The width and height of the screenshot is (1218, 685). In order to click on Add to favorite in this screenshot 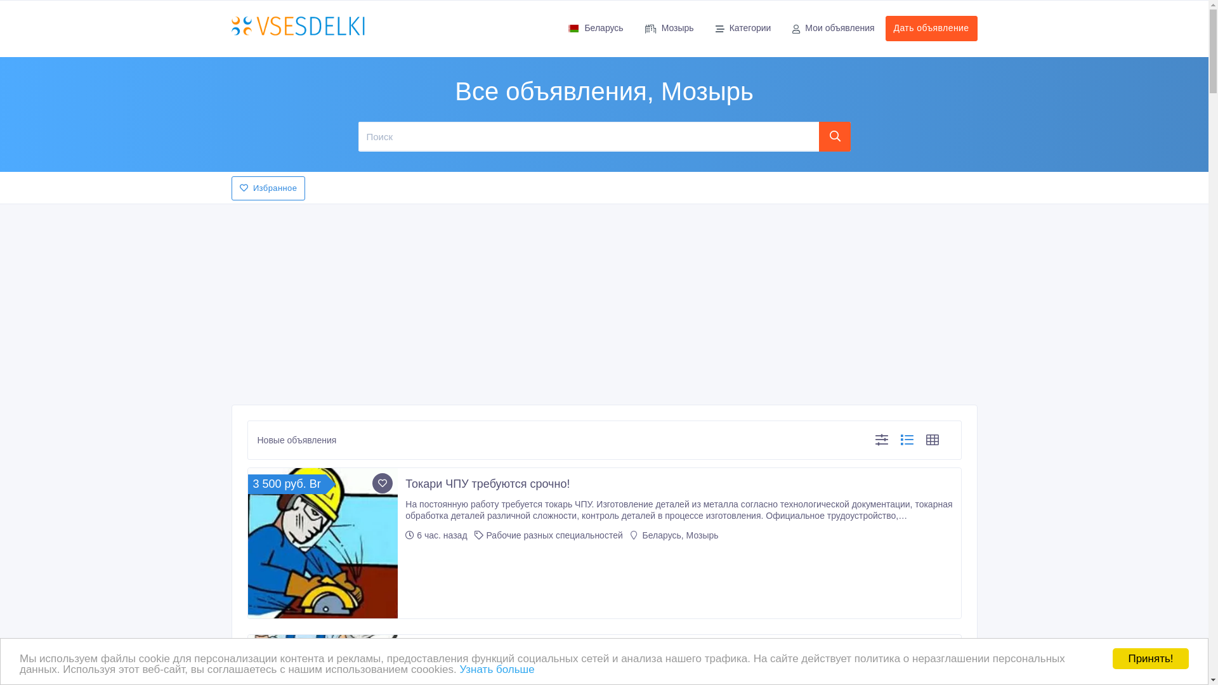, I will do `click(383, 483)`.